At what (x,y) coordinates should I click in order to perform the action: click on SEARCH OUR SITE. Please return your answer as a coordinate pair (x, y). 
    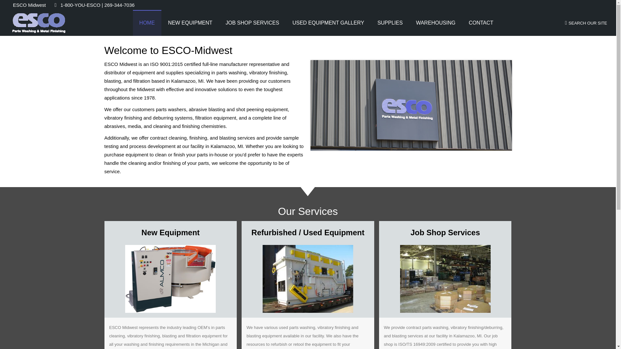
    Looking at the image, I should click on (586, 23).